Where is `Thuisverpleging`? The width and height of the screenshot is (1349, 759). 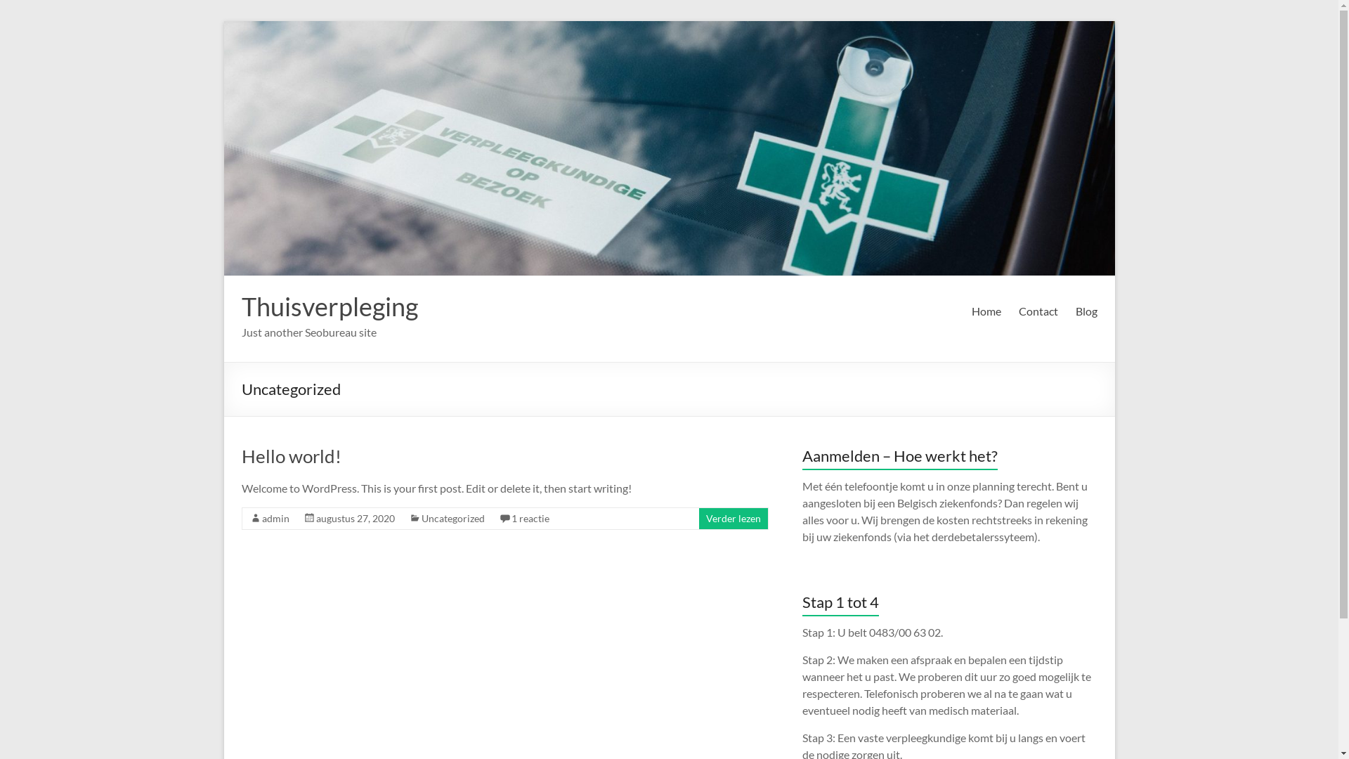
Thuisverpleging is located at coordinates (330, 306).